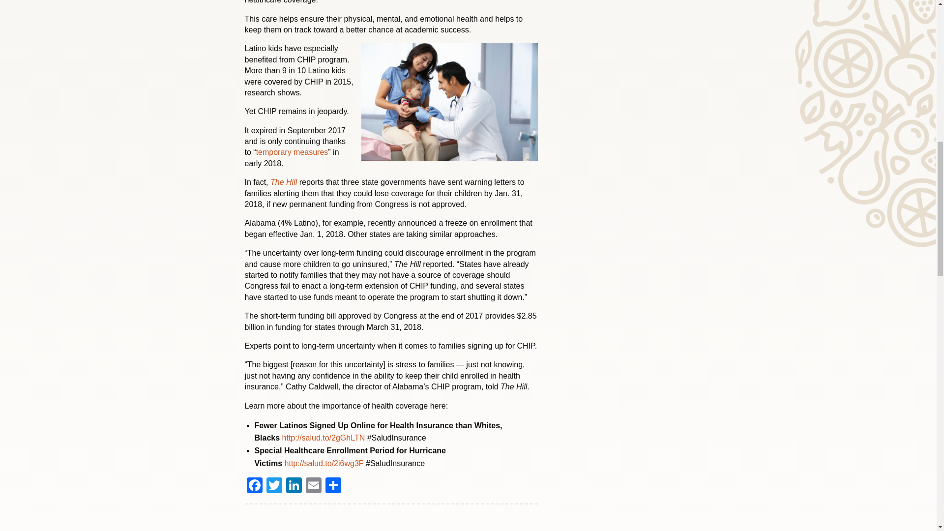 The height and width of the screenshot is (531, 944). I want to click on Share, so click(333, 486).